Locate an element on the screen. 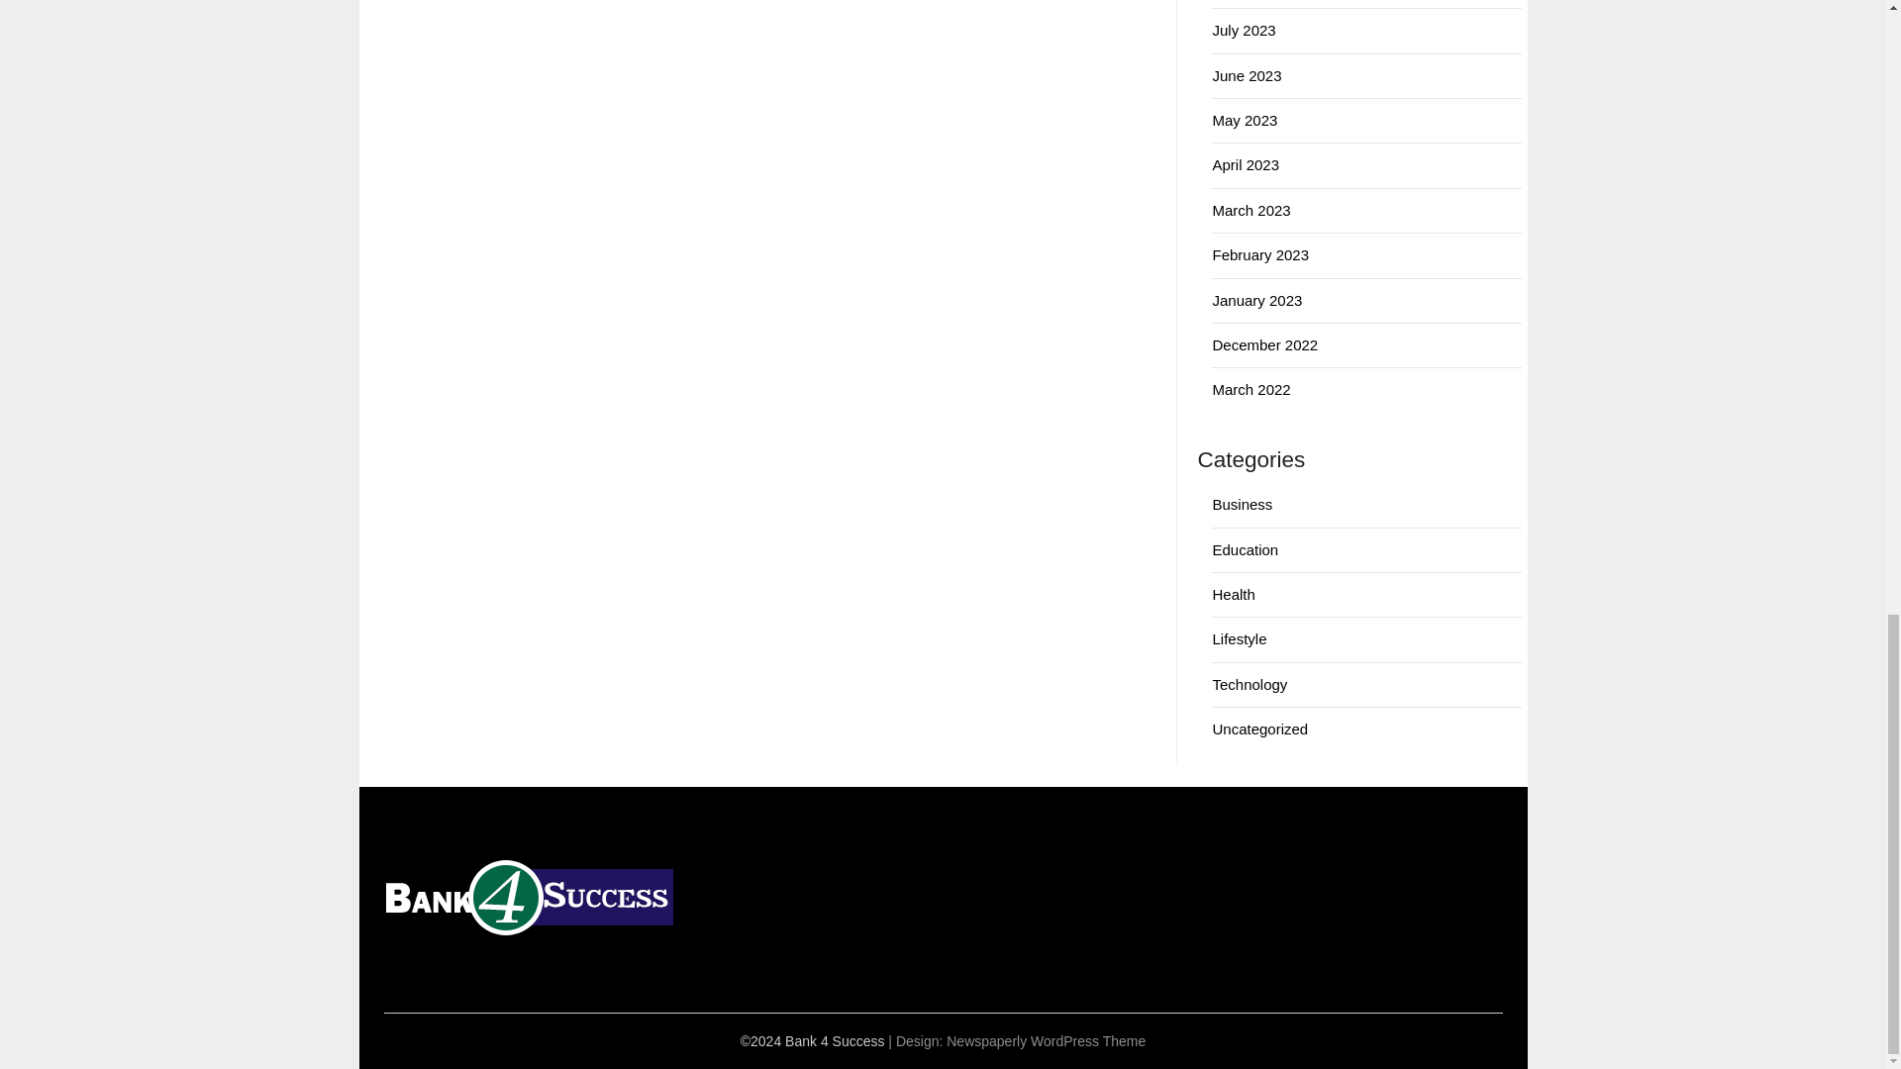 The image size is (1901, 1069). April 2023 is located at coordinates (1246, 164).